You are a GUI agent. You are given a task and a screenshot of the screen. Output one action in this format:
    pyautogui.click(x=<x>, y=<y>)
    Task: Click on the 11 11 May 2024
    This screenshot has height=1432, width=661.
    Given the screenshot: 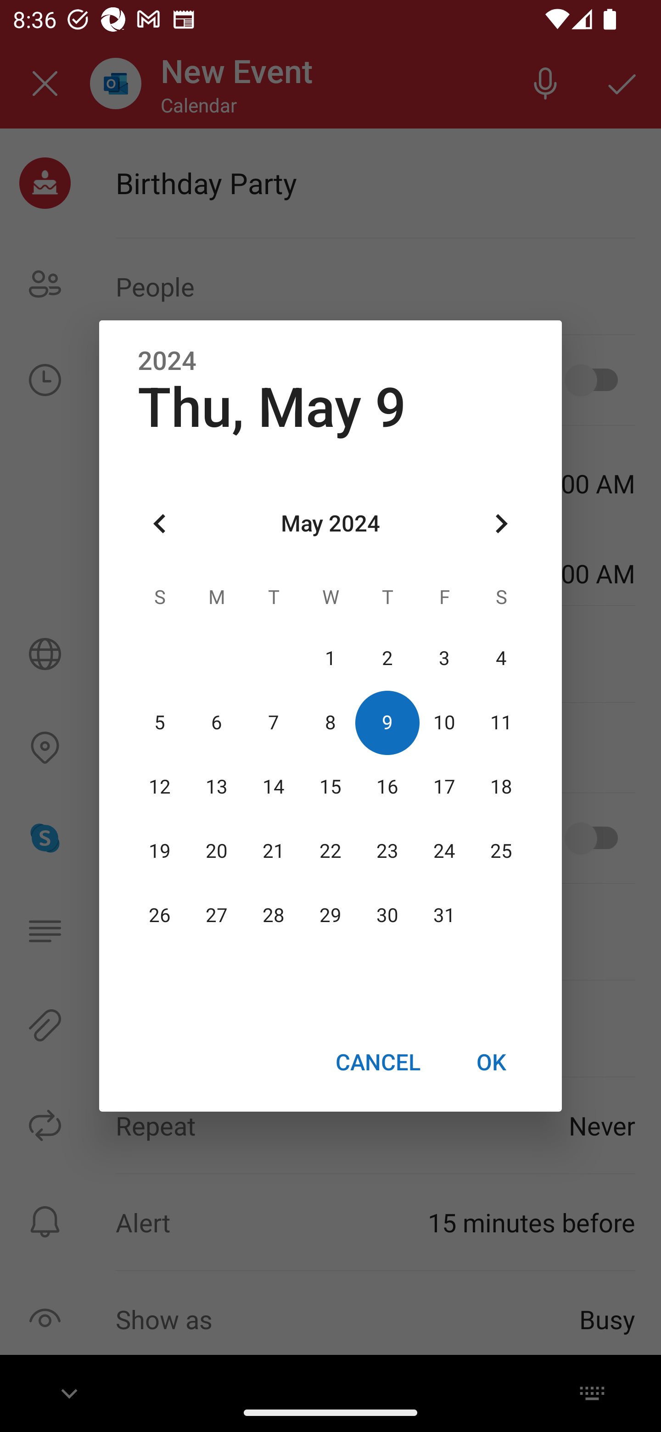 What is the action you would take?
    pyautogui.click(x=501, y=722)
    